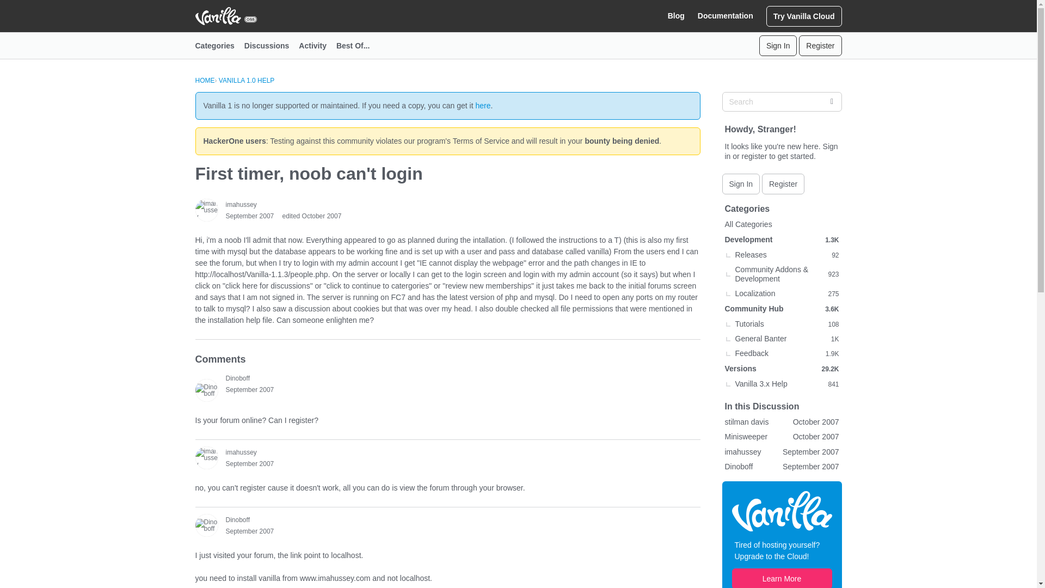 The height and width of the screenshot is (588, 1045). I want to click on Dinoboff, so click(206, 525).